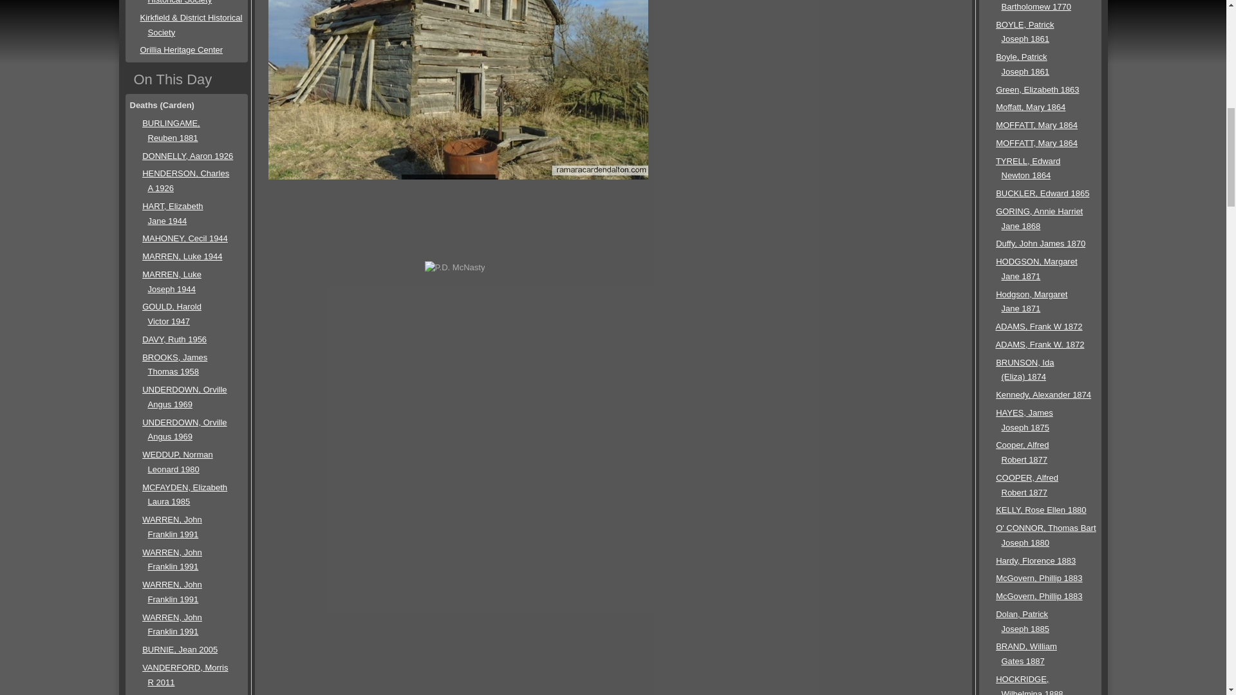 The height and width of the screenshot is (695, 1236). What do you see at coordinates (184, 430) in the screenshot?
I see `UNDERDOWN, Orville Angus 1969` at bounding box center [184, 430].